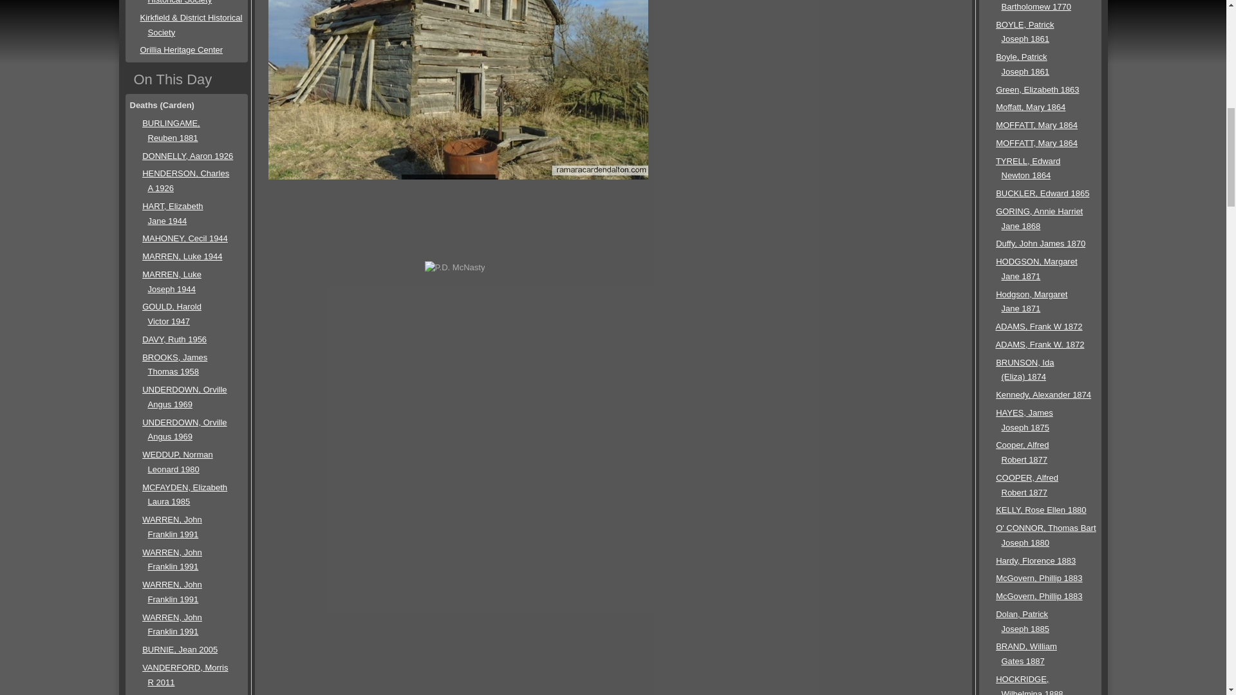 The height and width of the screenshot is (695, 1236). What do you see at coordinates (184, 430) in the screenshot?
I see `UNDERDOWN, Orville Angus 1969` at bounding box center [184, 430].